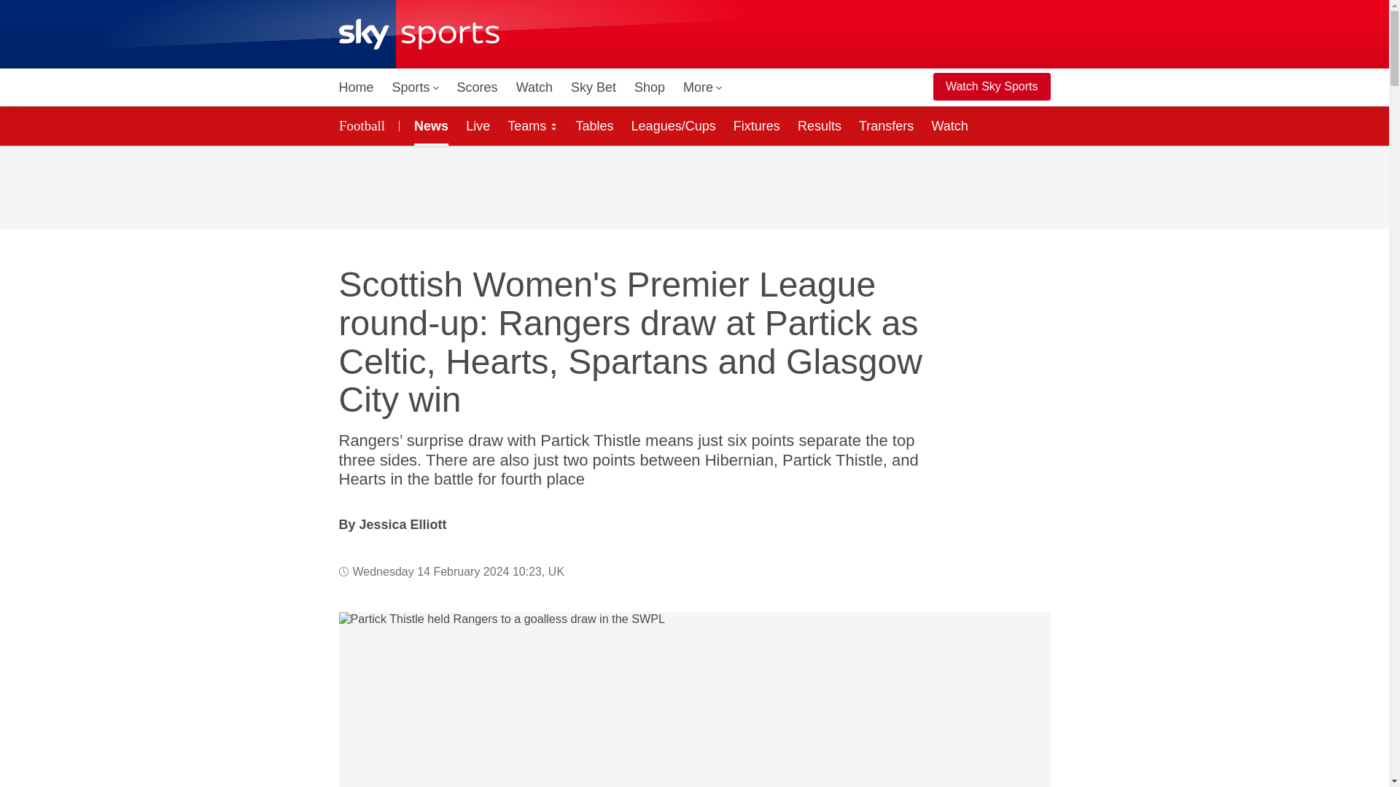  I want to click on Scores, so click(477, 87).